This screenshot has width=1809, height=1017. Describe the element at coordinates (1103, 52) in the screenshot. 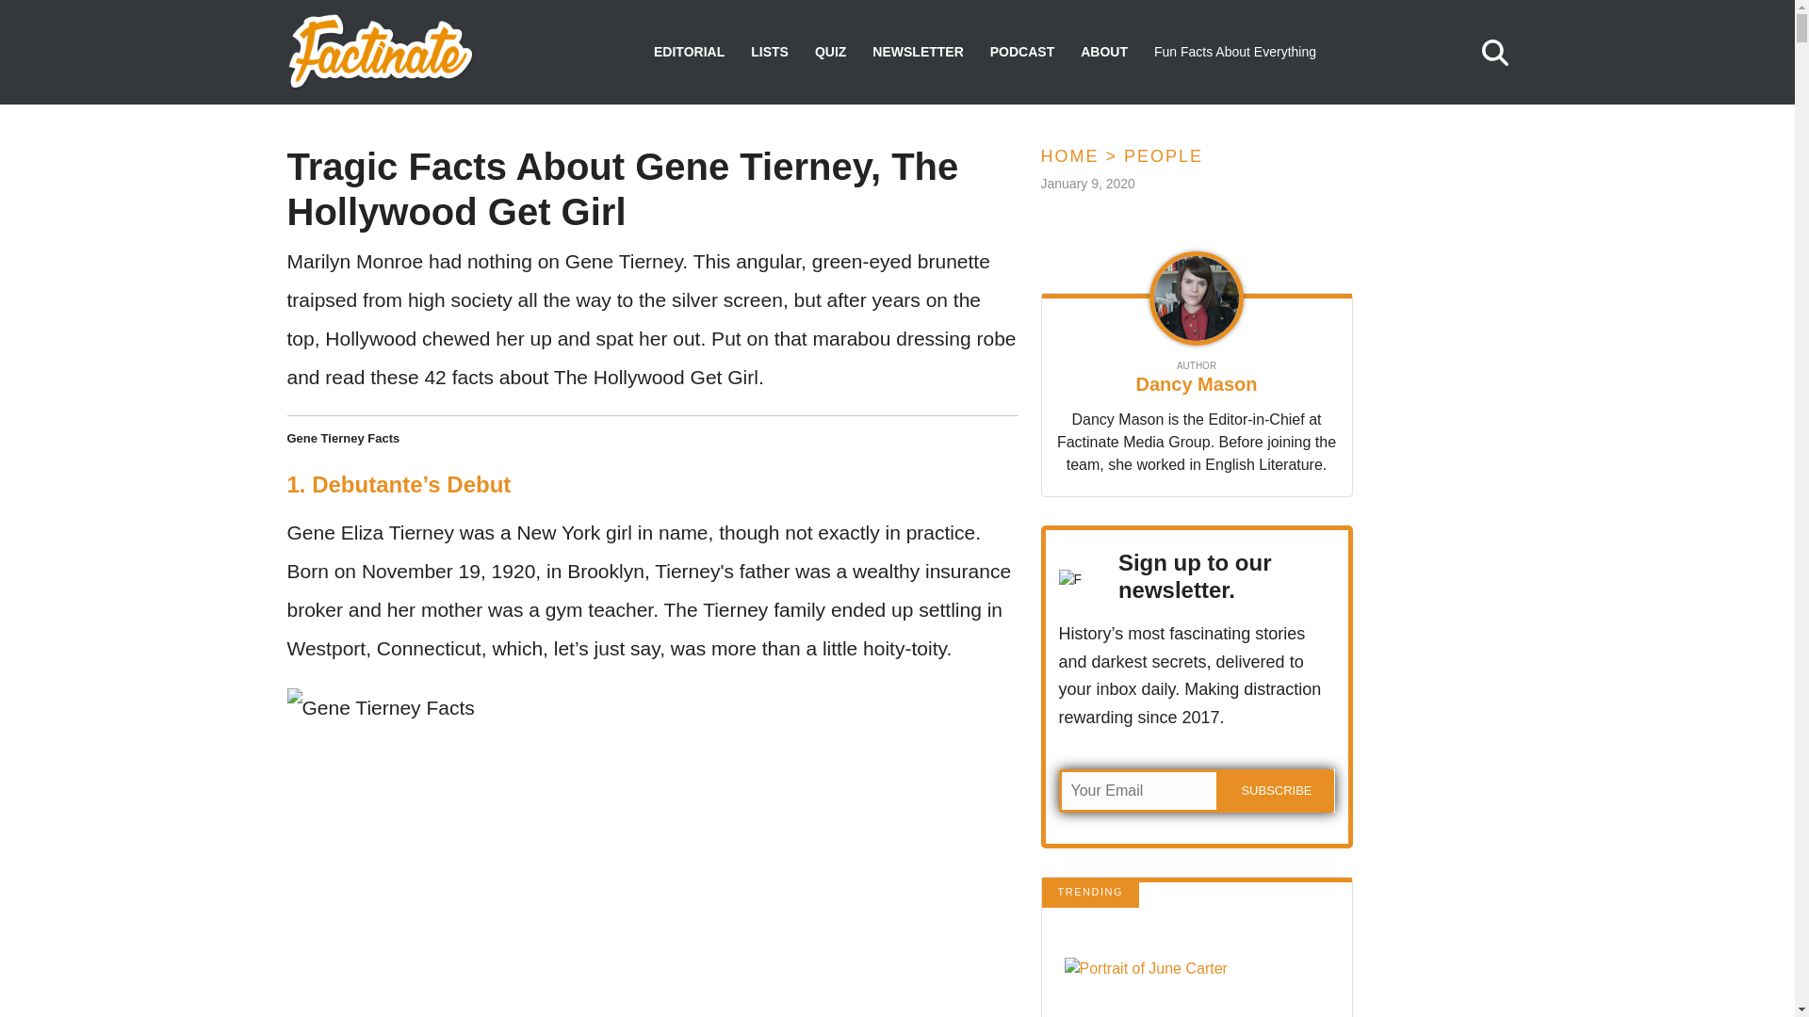

I see `ABOUT` at that location.